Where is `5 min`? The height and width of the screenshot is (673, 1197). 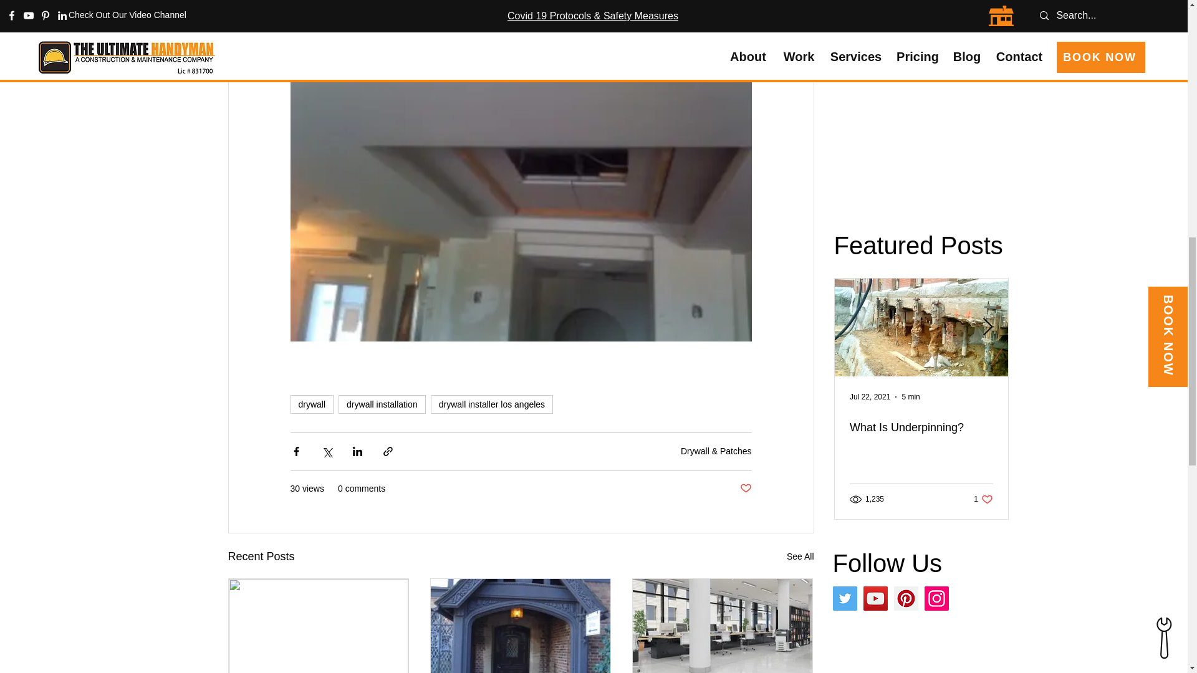
5 min is located at coordinates (910, 396).